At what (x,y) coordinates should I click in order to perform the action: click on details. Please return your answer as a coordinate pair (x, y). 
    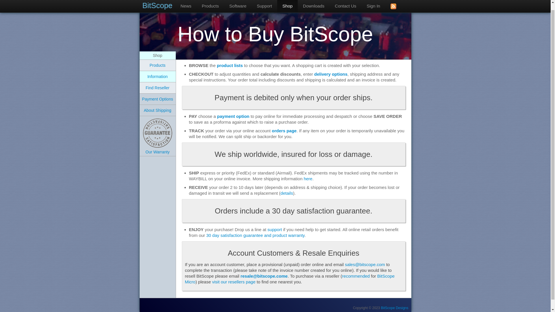
    Looking at the image, I should click on (286, 193).